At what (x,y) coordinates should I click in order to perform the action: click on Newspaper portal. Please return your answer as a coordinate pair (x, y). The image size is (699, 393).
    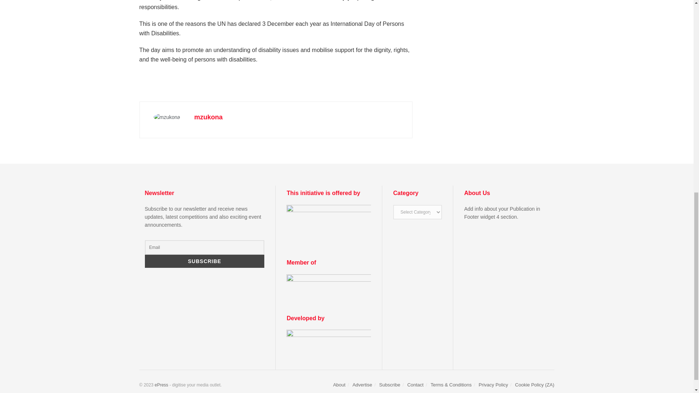
    Looking at the image, I should click on (161, 385).